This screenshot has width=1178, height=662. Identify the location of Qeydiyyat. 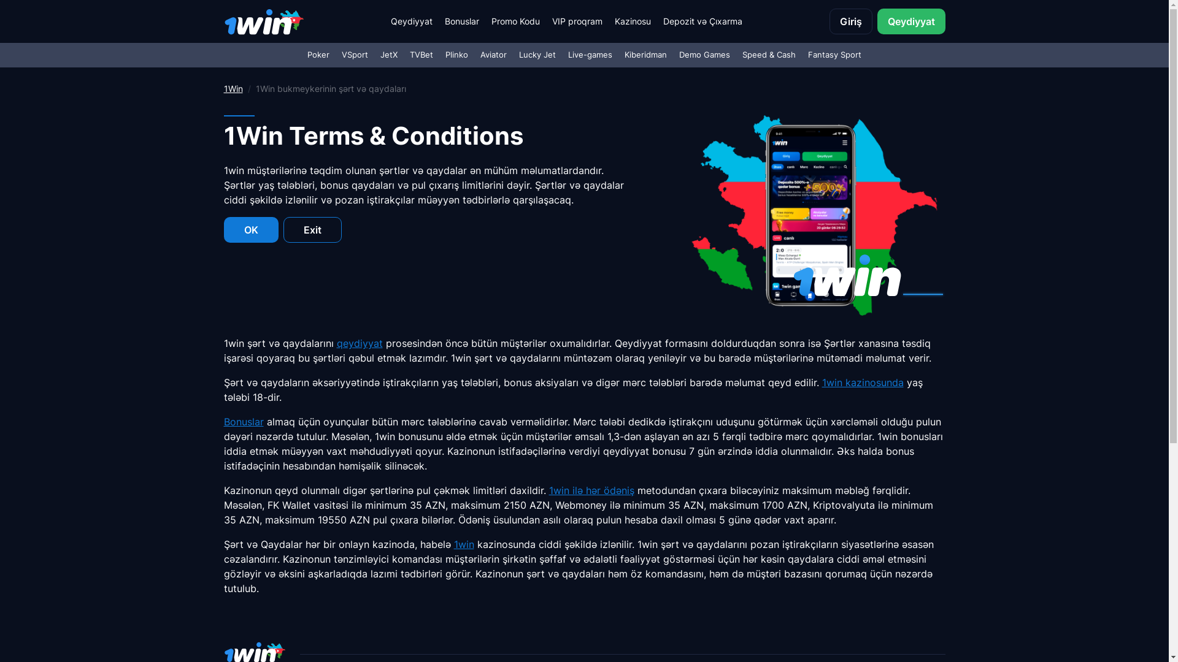
(912, 21).